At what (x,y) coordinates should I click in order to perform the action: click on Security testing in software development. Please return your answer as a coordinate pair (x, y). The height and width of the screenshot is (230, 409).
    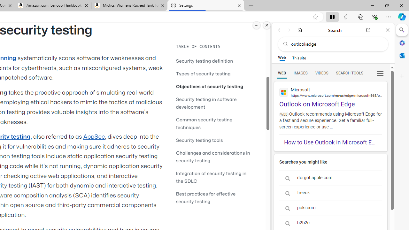
    Looking at the image, I should click on (214, 103).